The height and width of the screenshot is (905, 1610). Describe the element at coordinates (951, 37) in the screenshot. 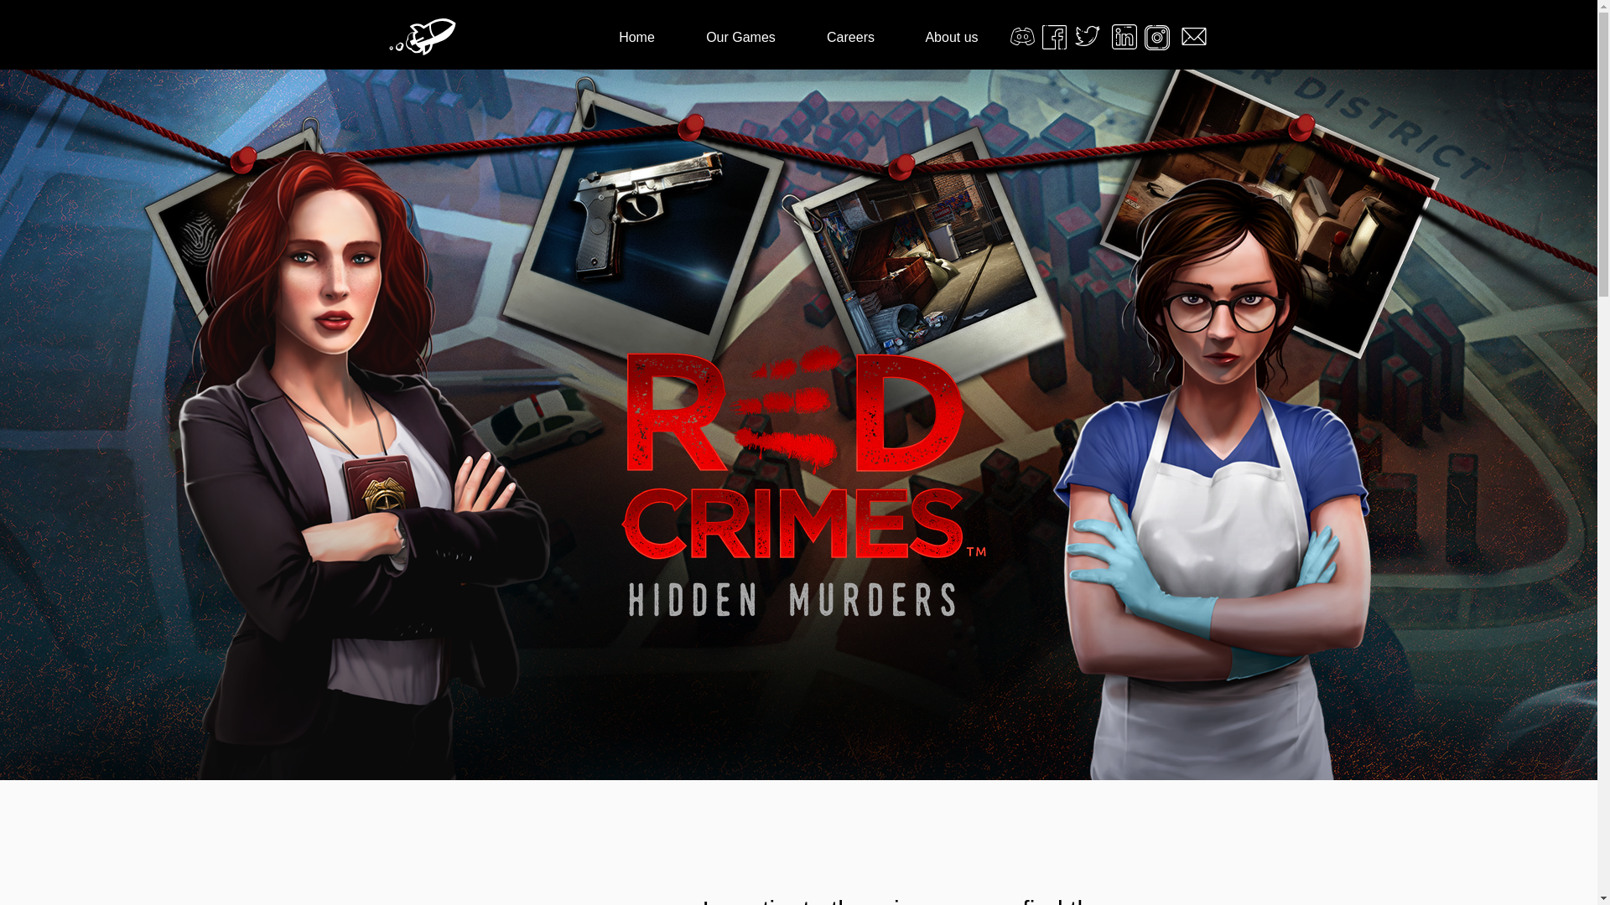

I see `About us` at that location.